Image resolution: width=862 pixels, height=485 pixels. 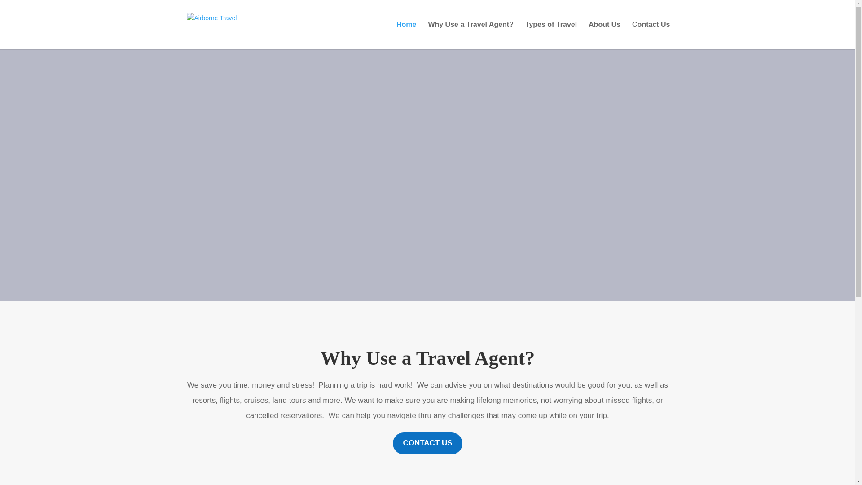 I want to click on Types of Travel, so click(x=550, y=35).